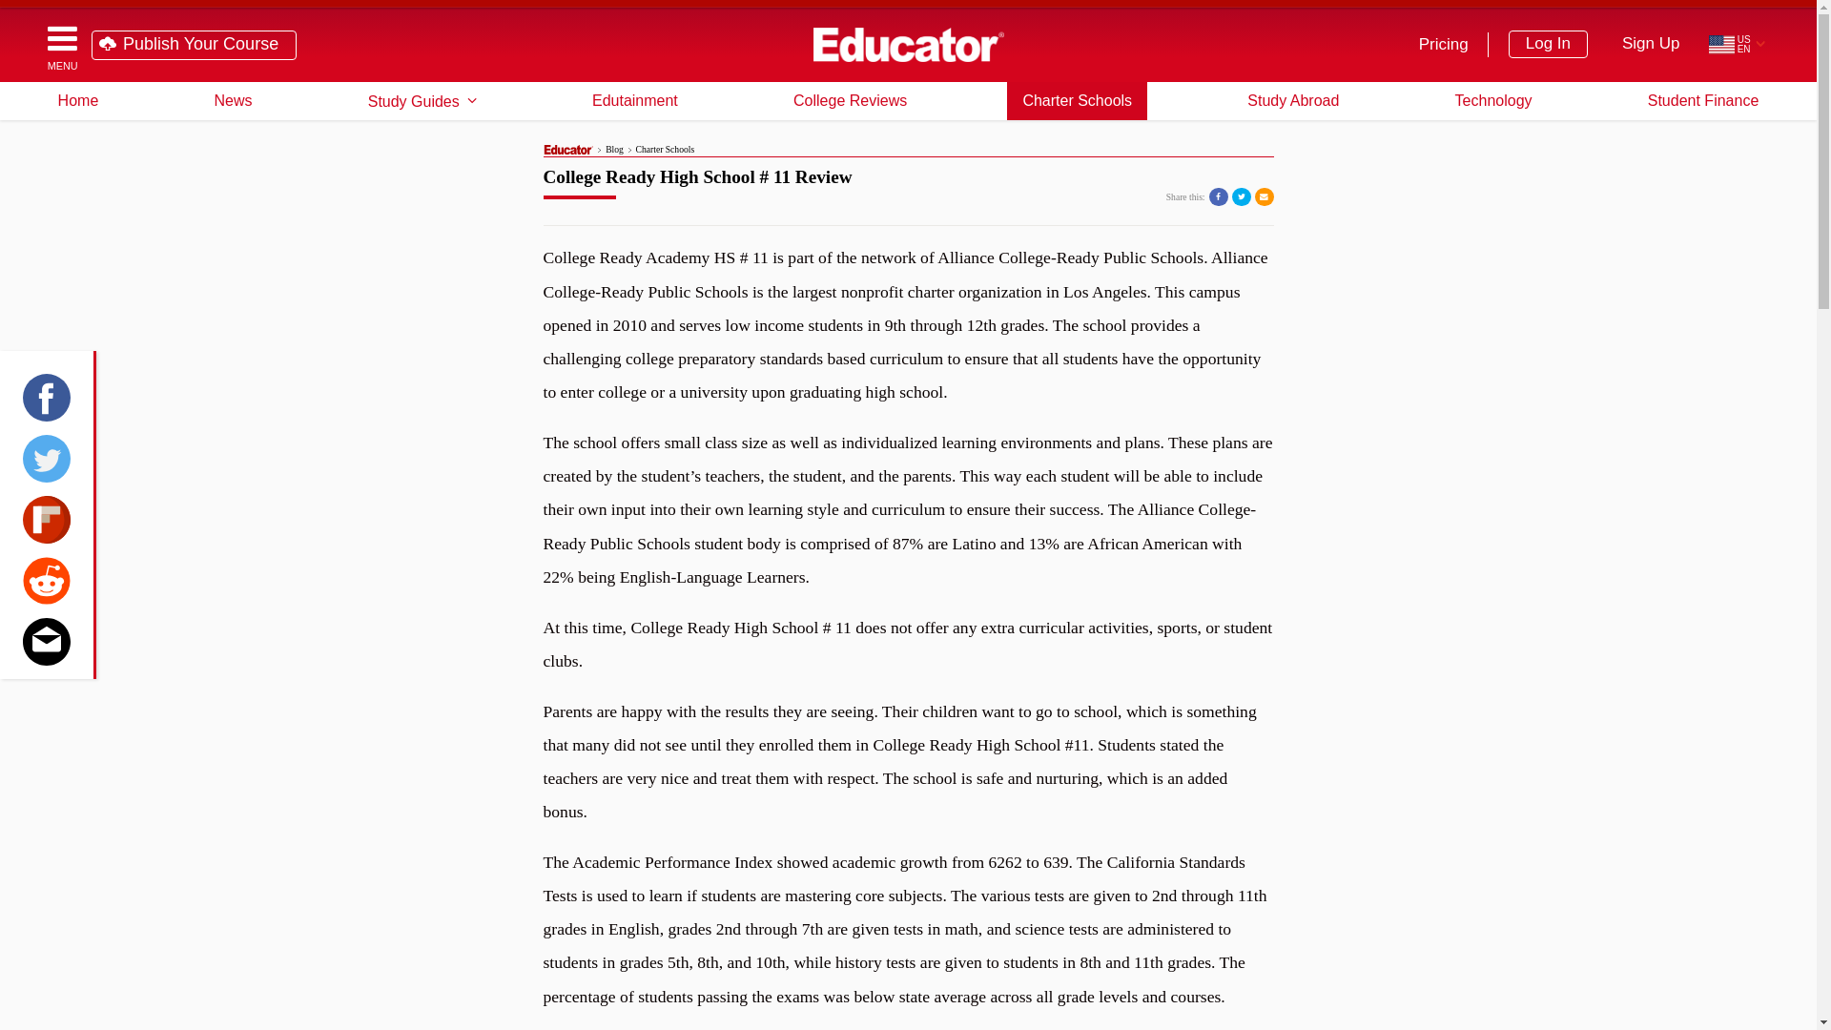  Describe the element at coordinates (195, 45) in the screenshot. I see `Publish Your Course` at that location.